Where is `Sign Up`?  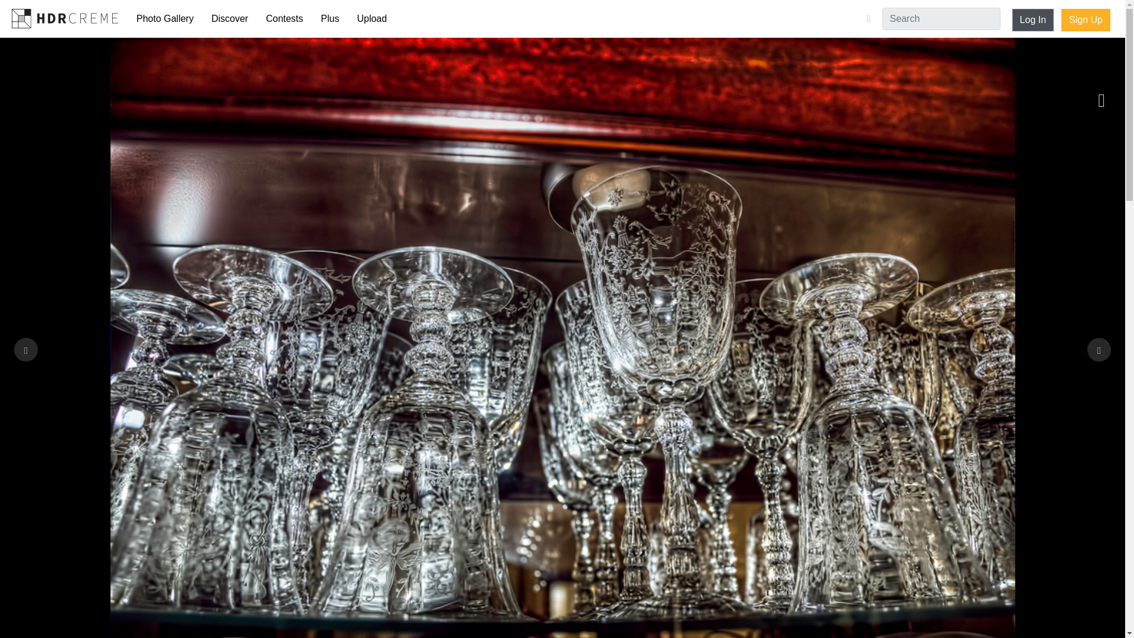
Sign Up is located at coordinates (1086, 20).